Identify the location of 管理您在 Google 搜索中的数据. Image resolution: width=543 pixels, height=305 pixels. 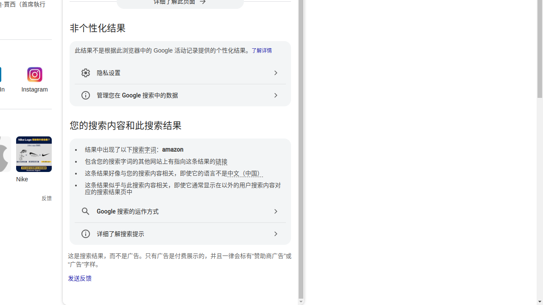
(180, 95).